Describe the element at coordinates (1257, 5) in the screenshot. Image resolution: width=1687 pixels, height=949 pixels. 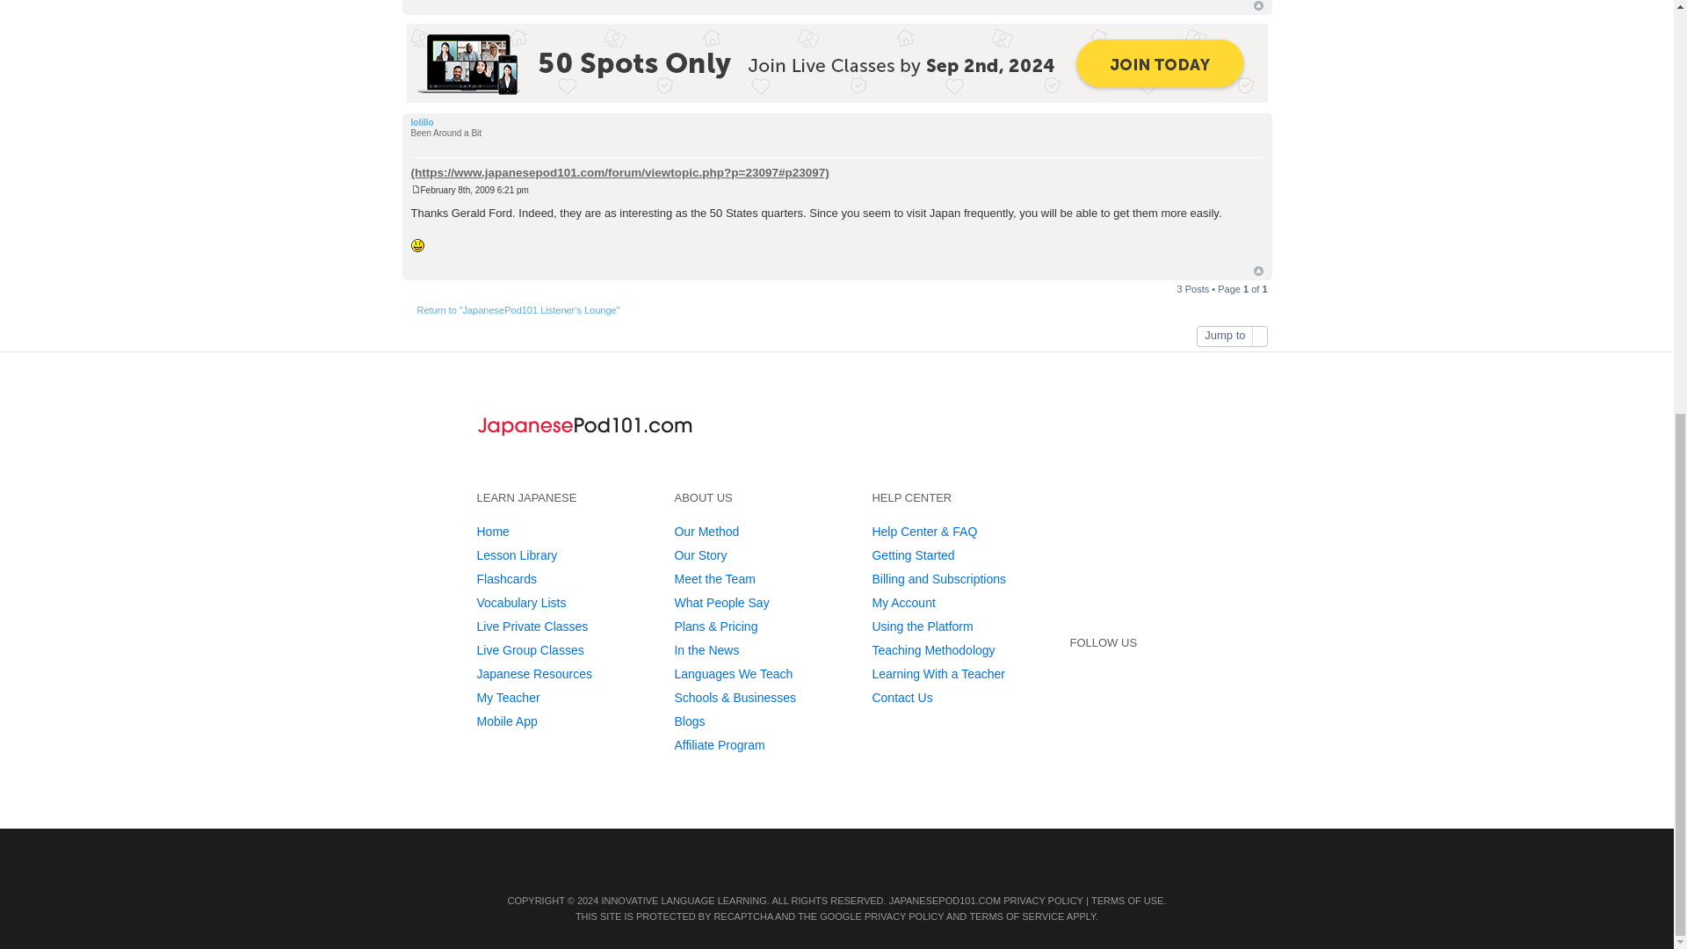
I see `Top` at that location.